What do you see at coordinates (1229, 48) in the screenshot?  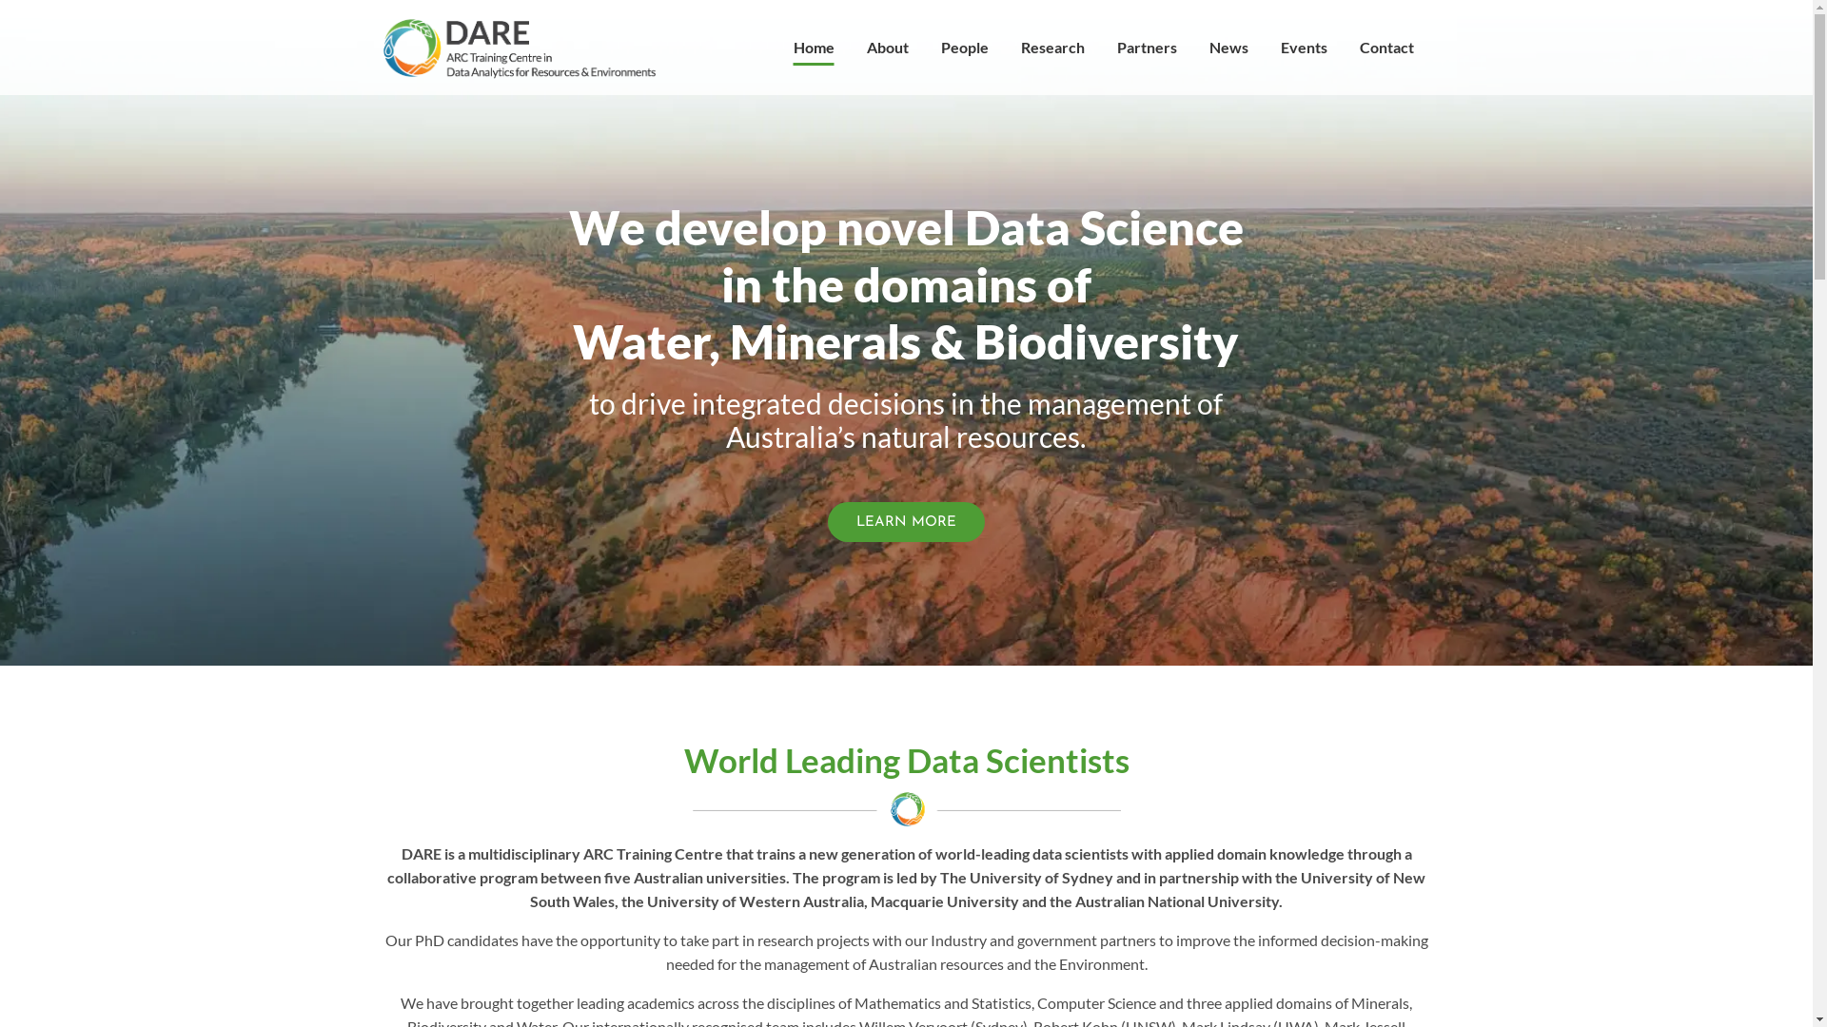 I see `News` at bounding box center [1229, 48].